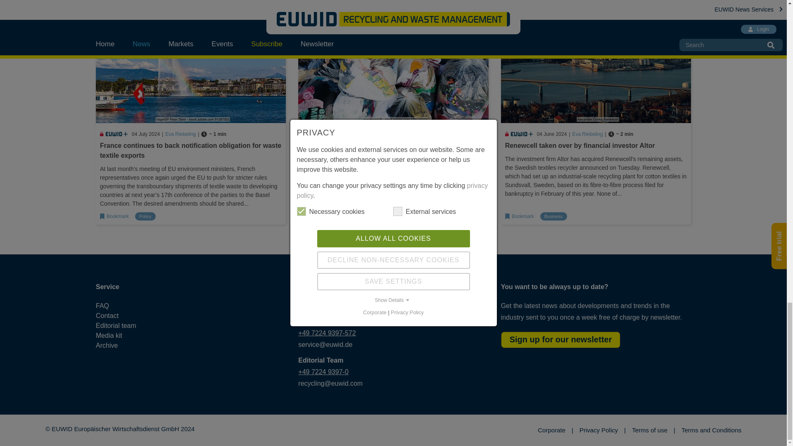 The width and height of the screenshot is (793, 446). What do you see at coordinates (621, 134) in the screenshot?
I see `138 Sekunden` at bounding box center [621, 134].